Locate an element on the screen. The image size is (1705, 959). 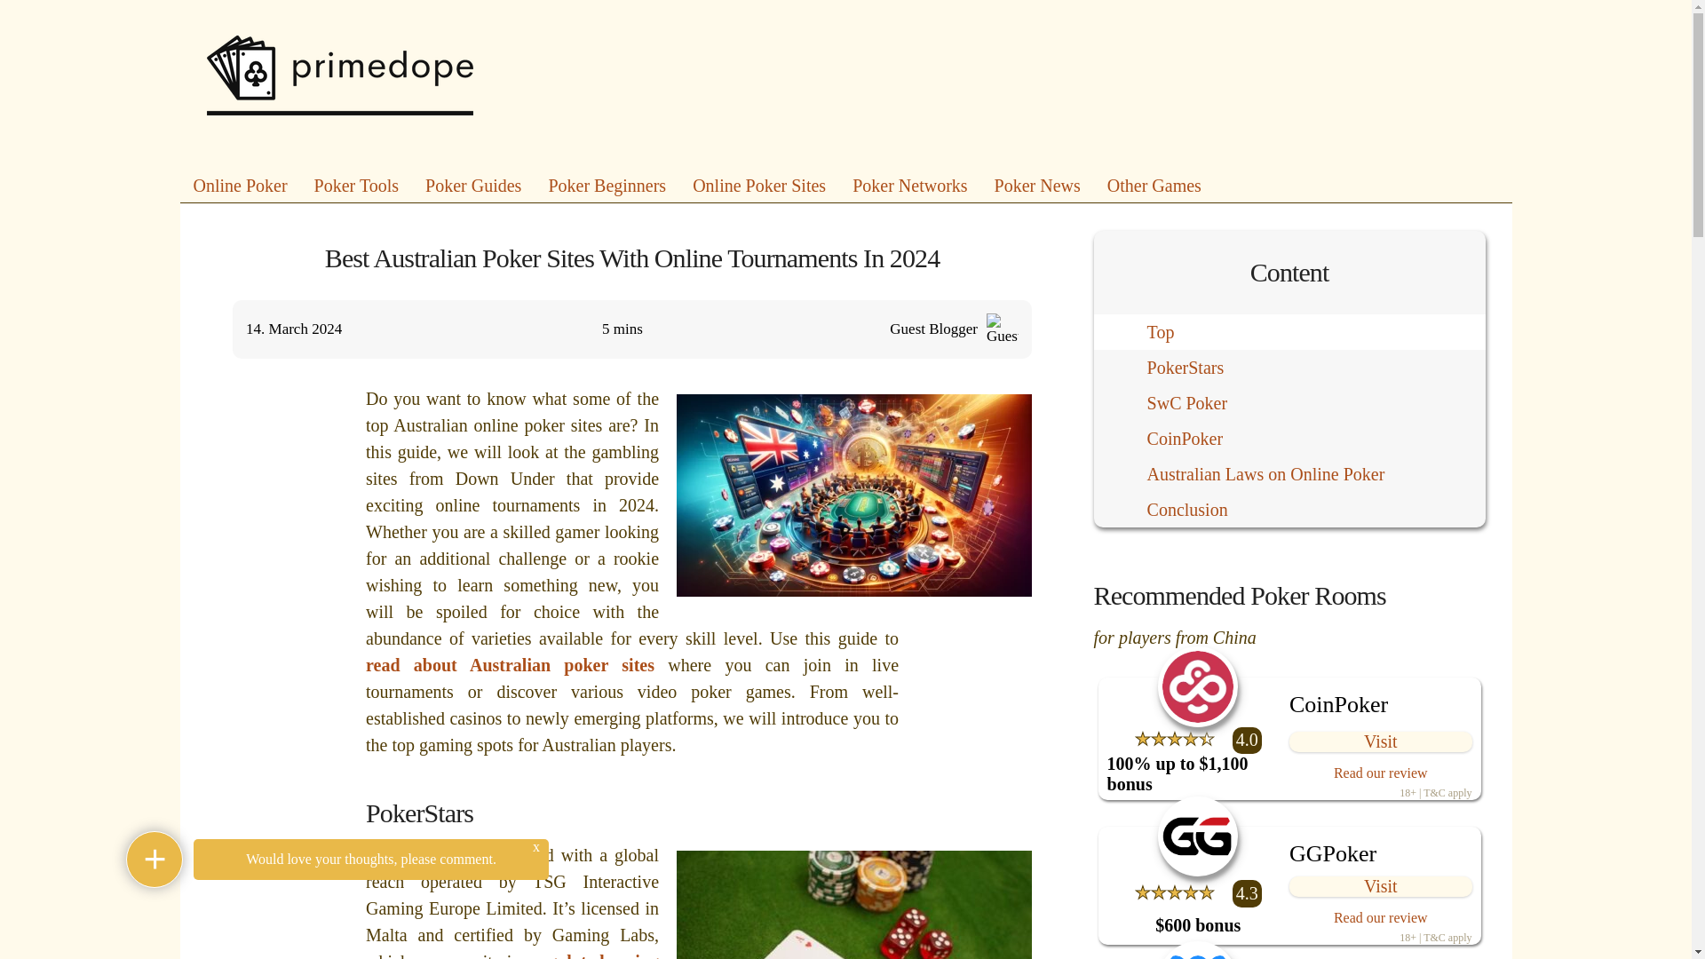
Online Poker is located at coordinates (241, 185).